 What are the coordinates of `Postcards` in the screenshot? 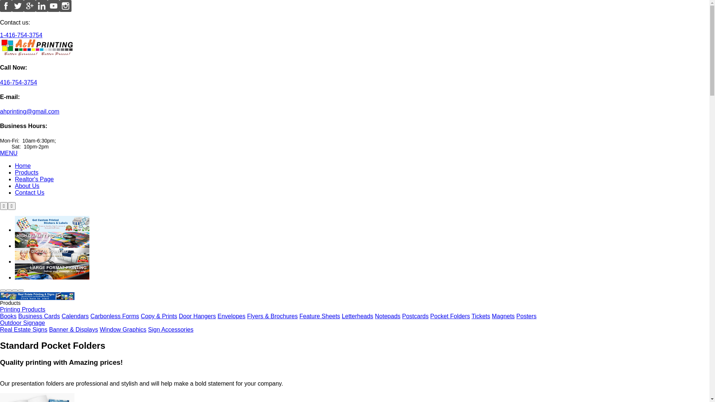 It's located at (416, 316).